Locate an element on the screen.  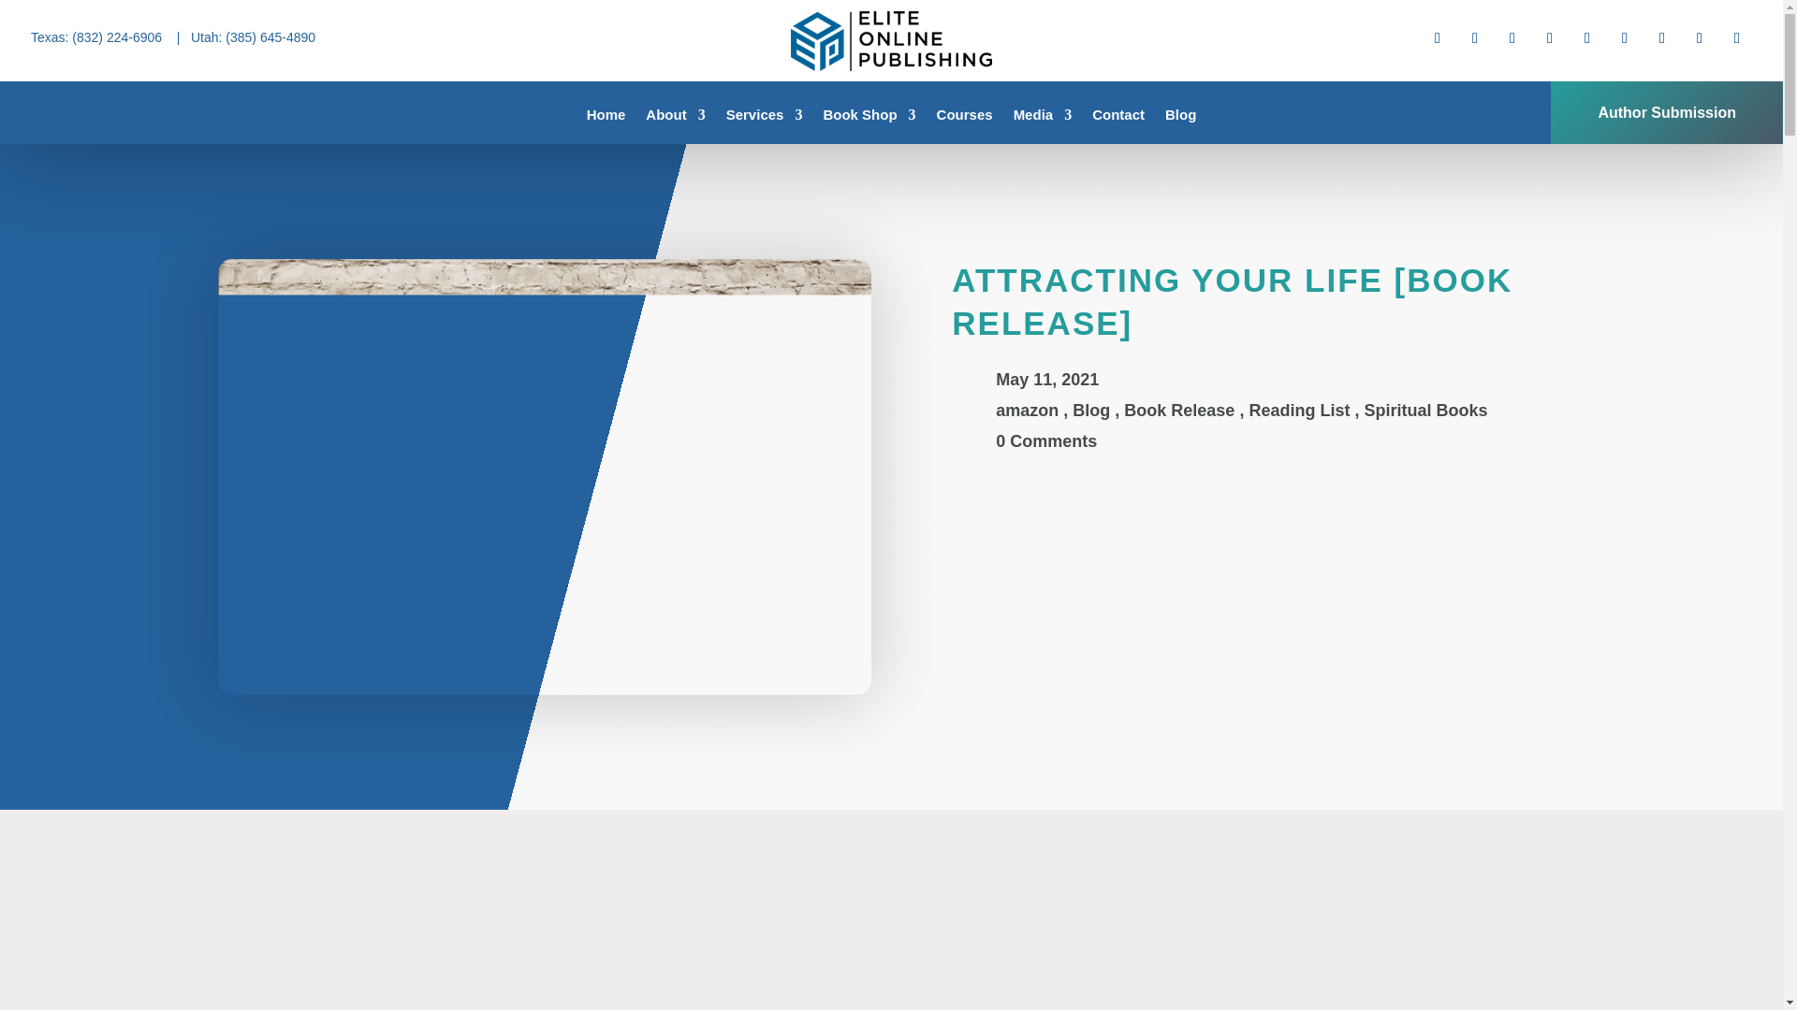
Book Shop is located at coordinates (869, 119).